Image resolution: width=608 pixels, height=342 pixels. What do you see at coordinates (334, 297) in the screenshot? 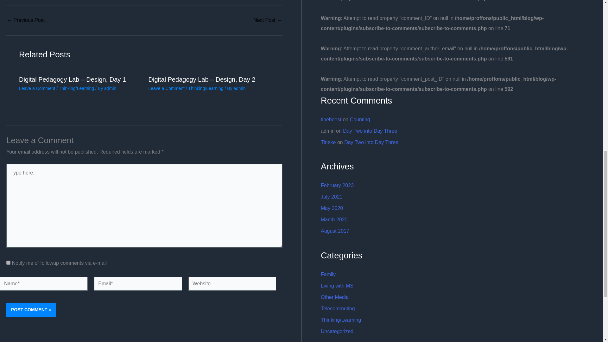
I see `Other Media` at bounding box center [334, 297].